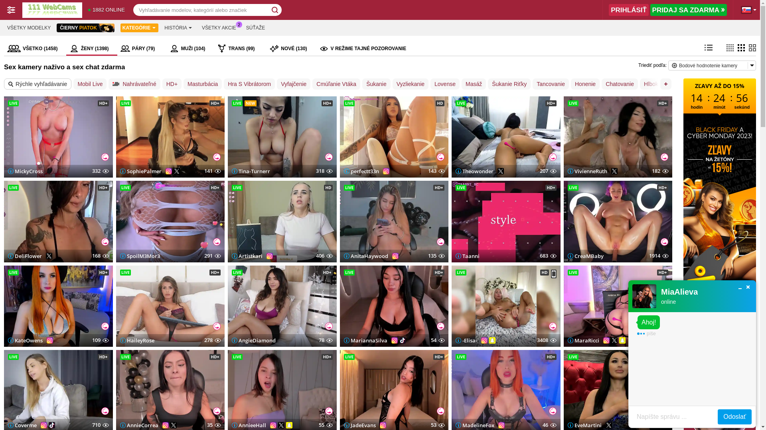 The image size is (766, 430). I want to click on EveMartini, so click(584, 425).